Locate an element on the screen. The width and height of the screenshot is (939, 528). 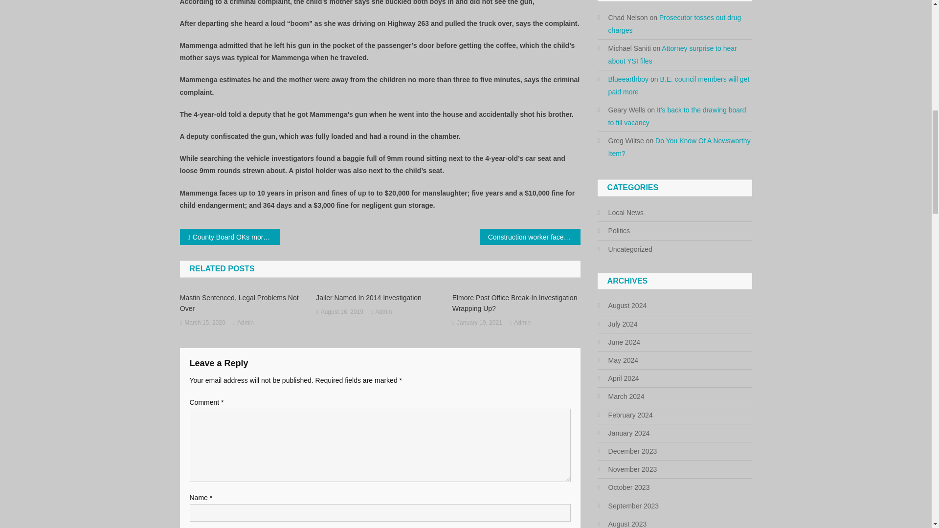
Admin is located at coordinates (522, 323).